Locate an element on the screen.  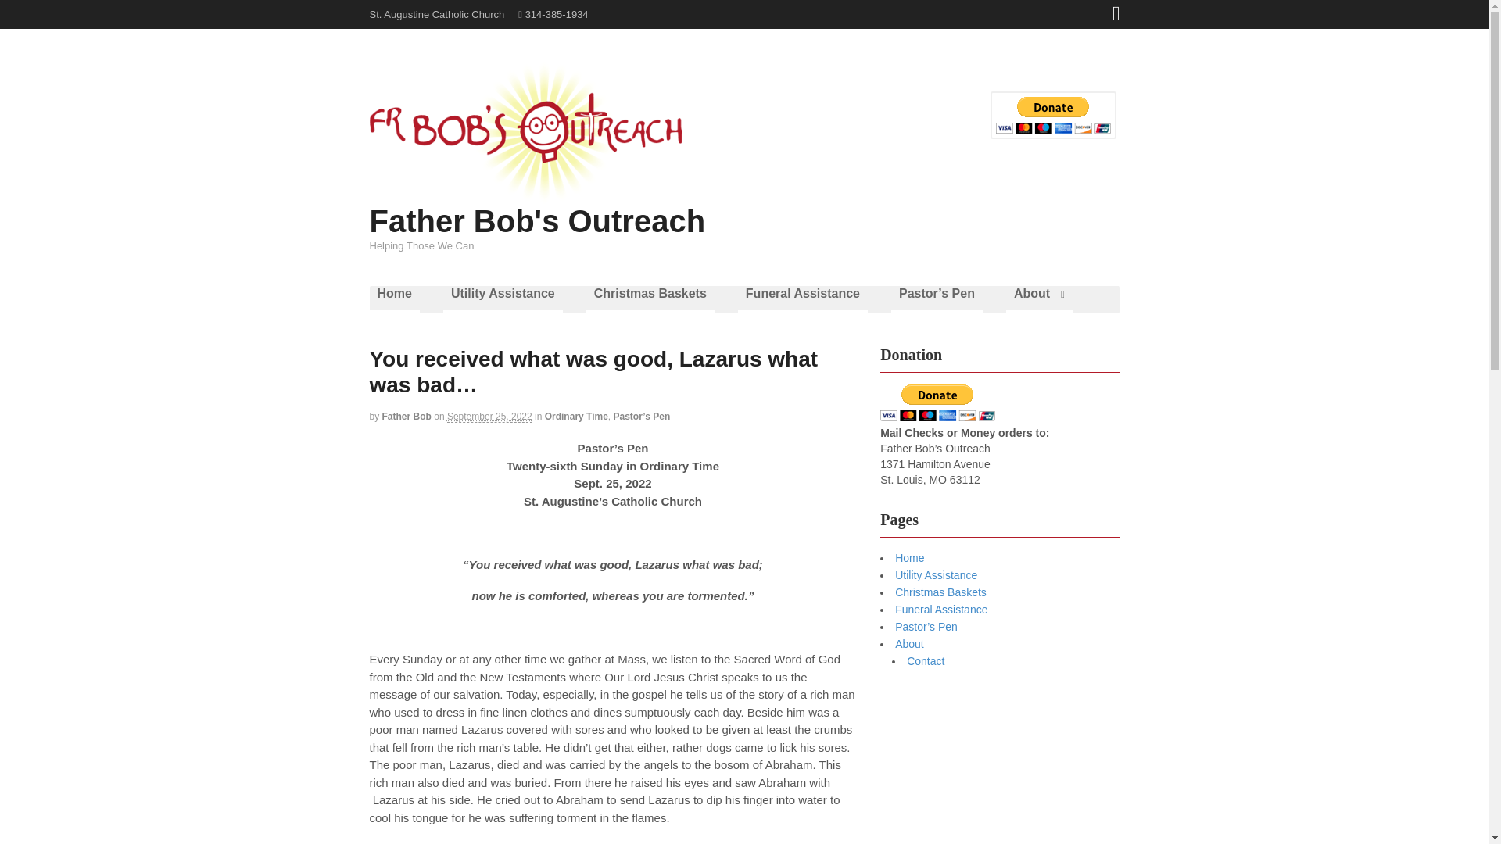
Father Bob is located at coordinates (407, 416).